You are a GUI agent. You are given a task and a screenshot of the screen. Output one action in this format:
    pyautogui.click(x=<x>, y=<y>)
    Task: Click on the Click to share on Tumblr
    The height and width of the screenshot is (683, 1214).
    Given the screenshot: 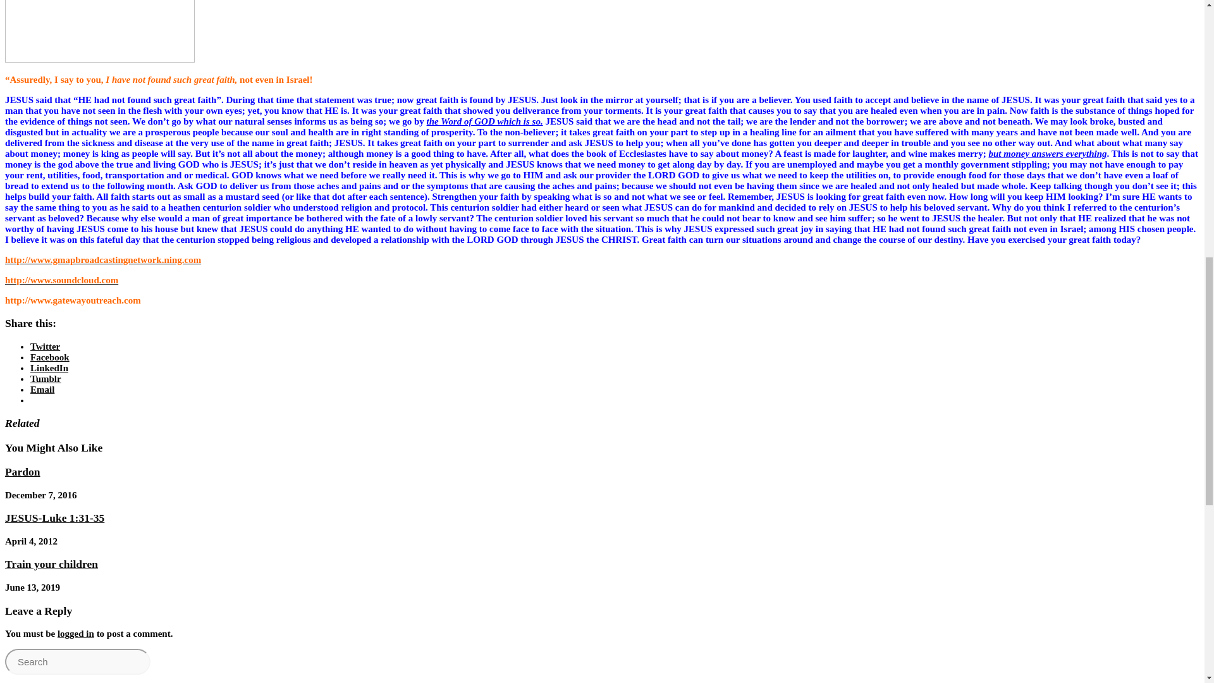 What is the action you would take?
    pyautogui.click(x=46, y=378)
    